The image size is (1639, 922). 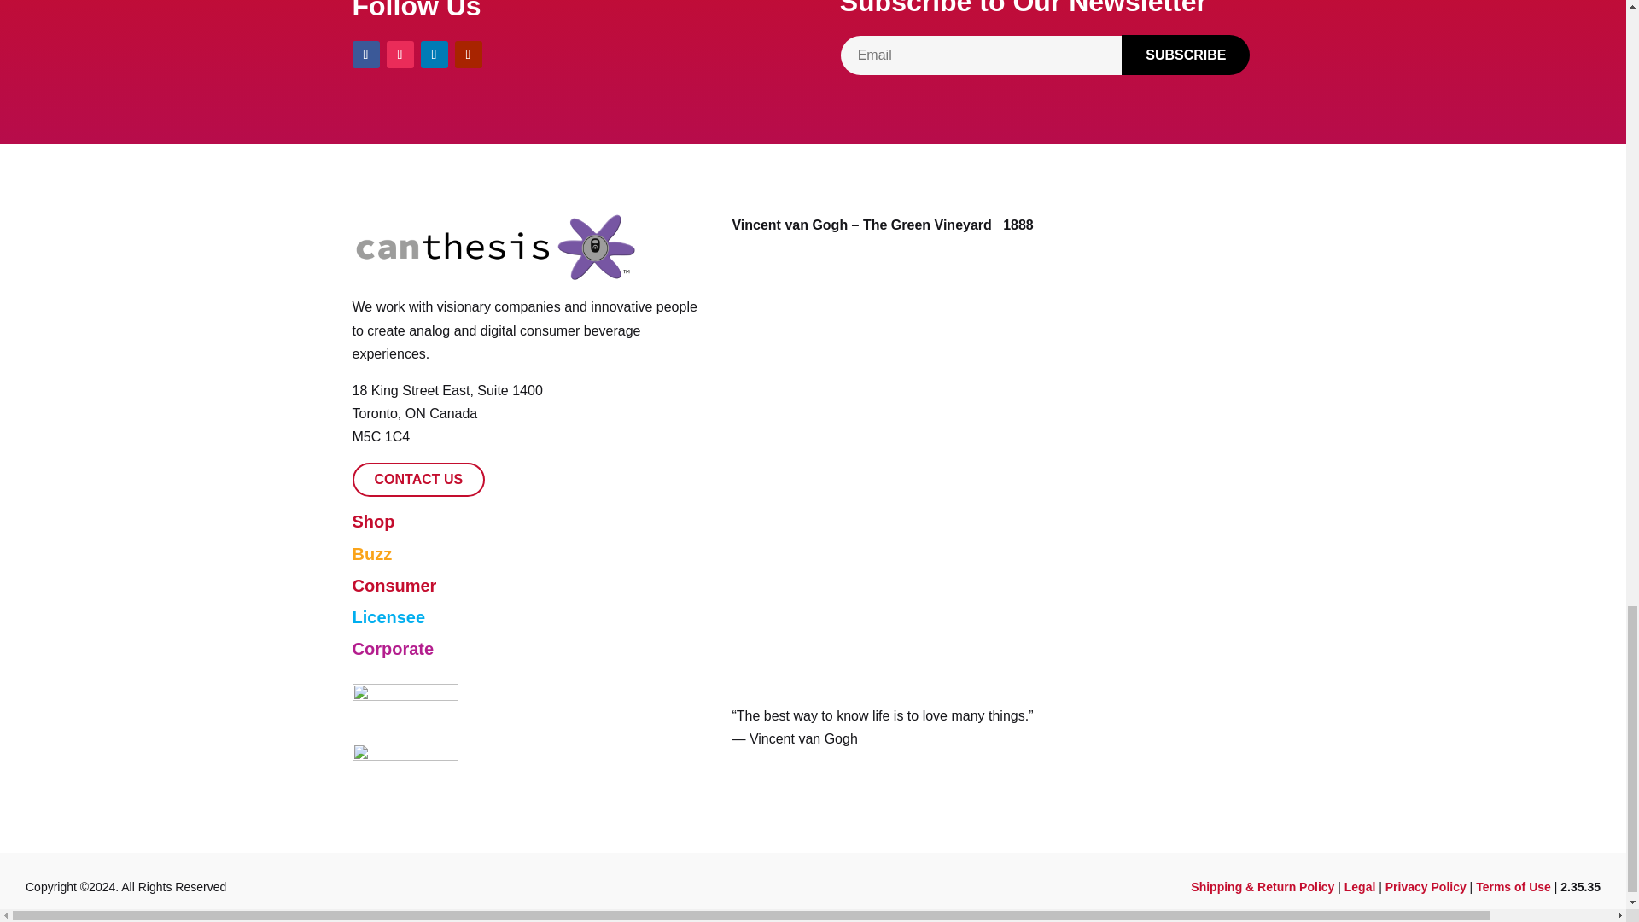 What do you see at coordinates (399, 54) in the screenshot?
I see `Follow on Instagram` at bounding box center [399, 54].